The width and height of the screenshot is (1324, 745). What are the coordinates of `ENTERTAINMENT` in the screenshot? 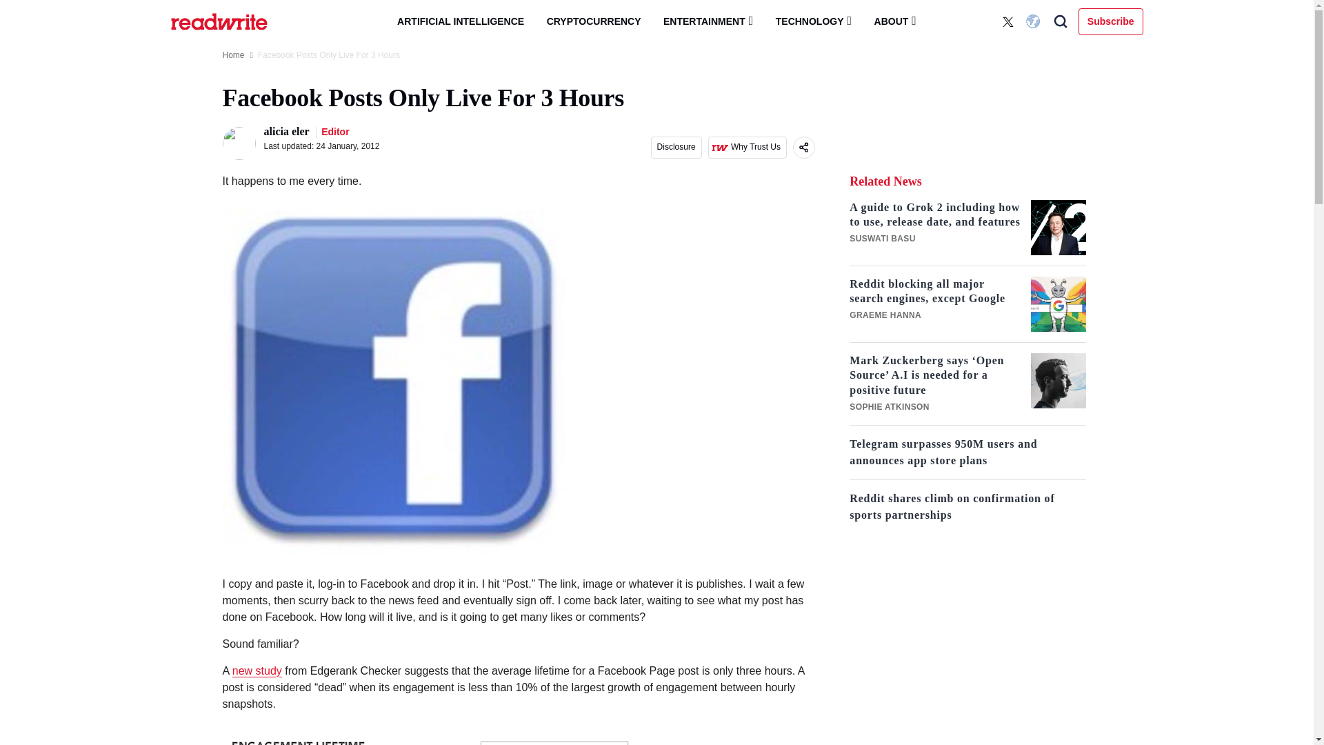 It's located at (708, 21).